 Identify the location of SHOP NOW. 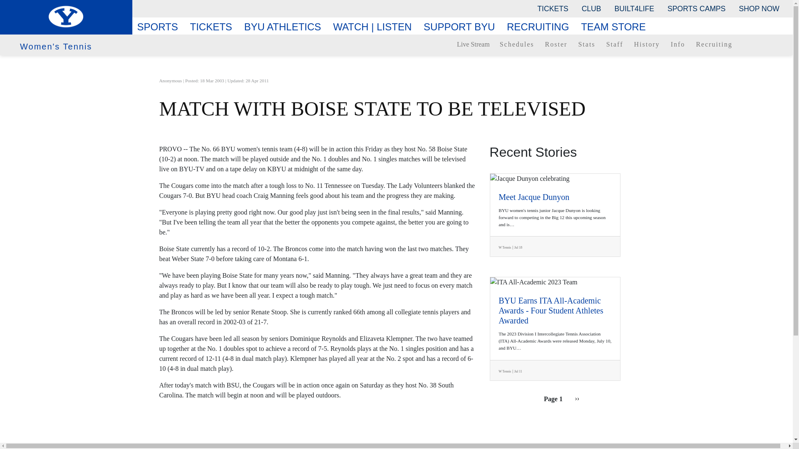
(759, 8).